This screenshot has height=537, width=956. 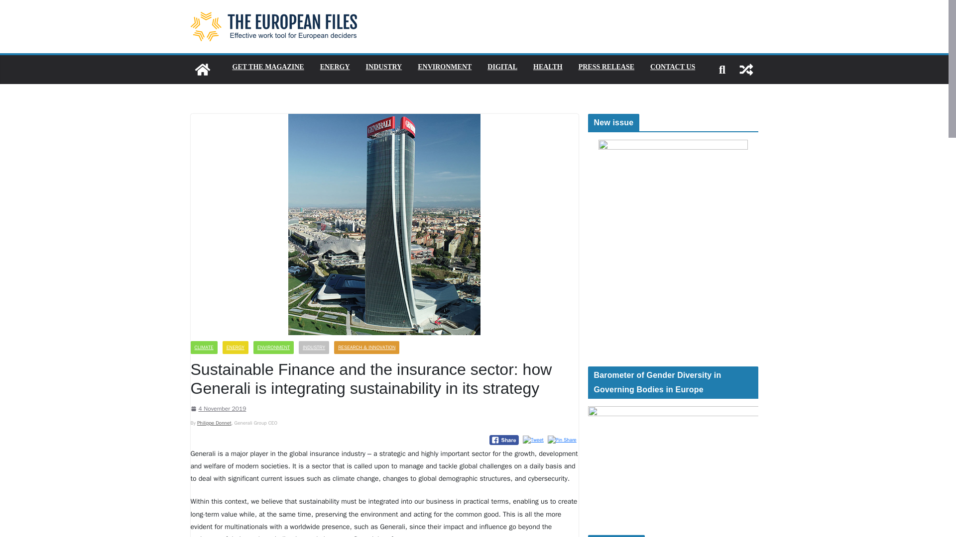 I want to click on INDUSTRY, so click(x=384, y=67).